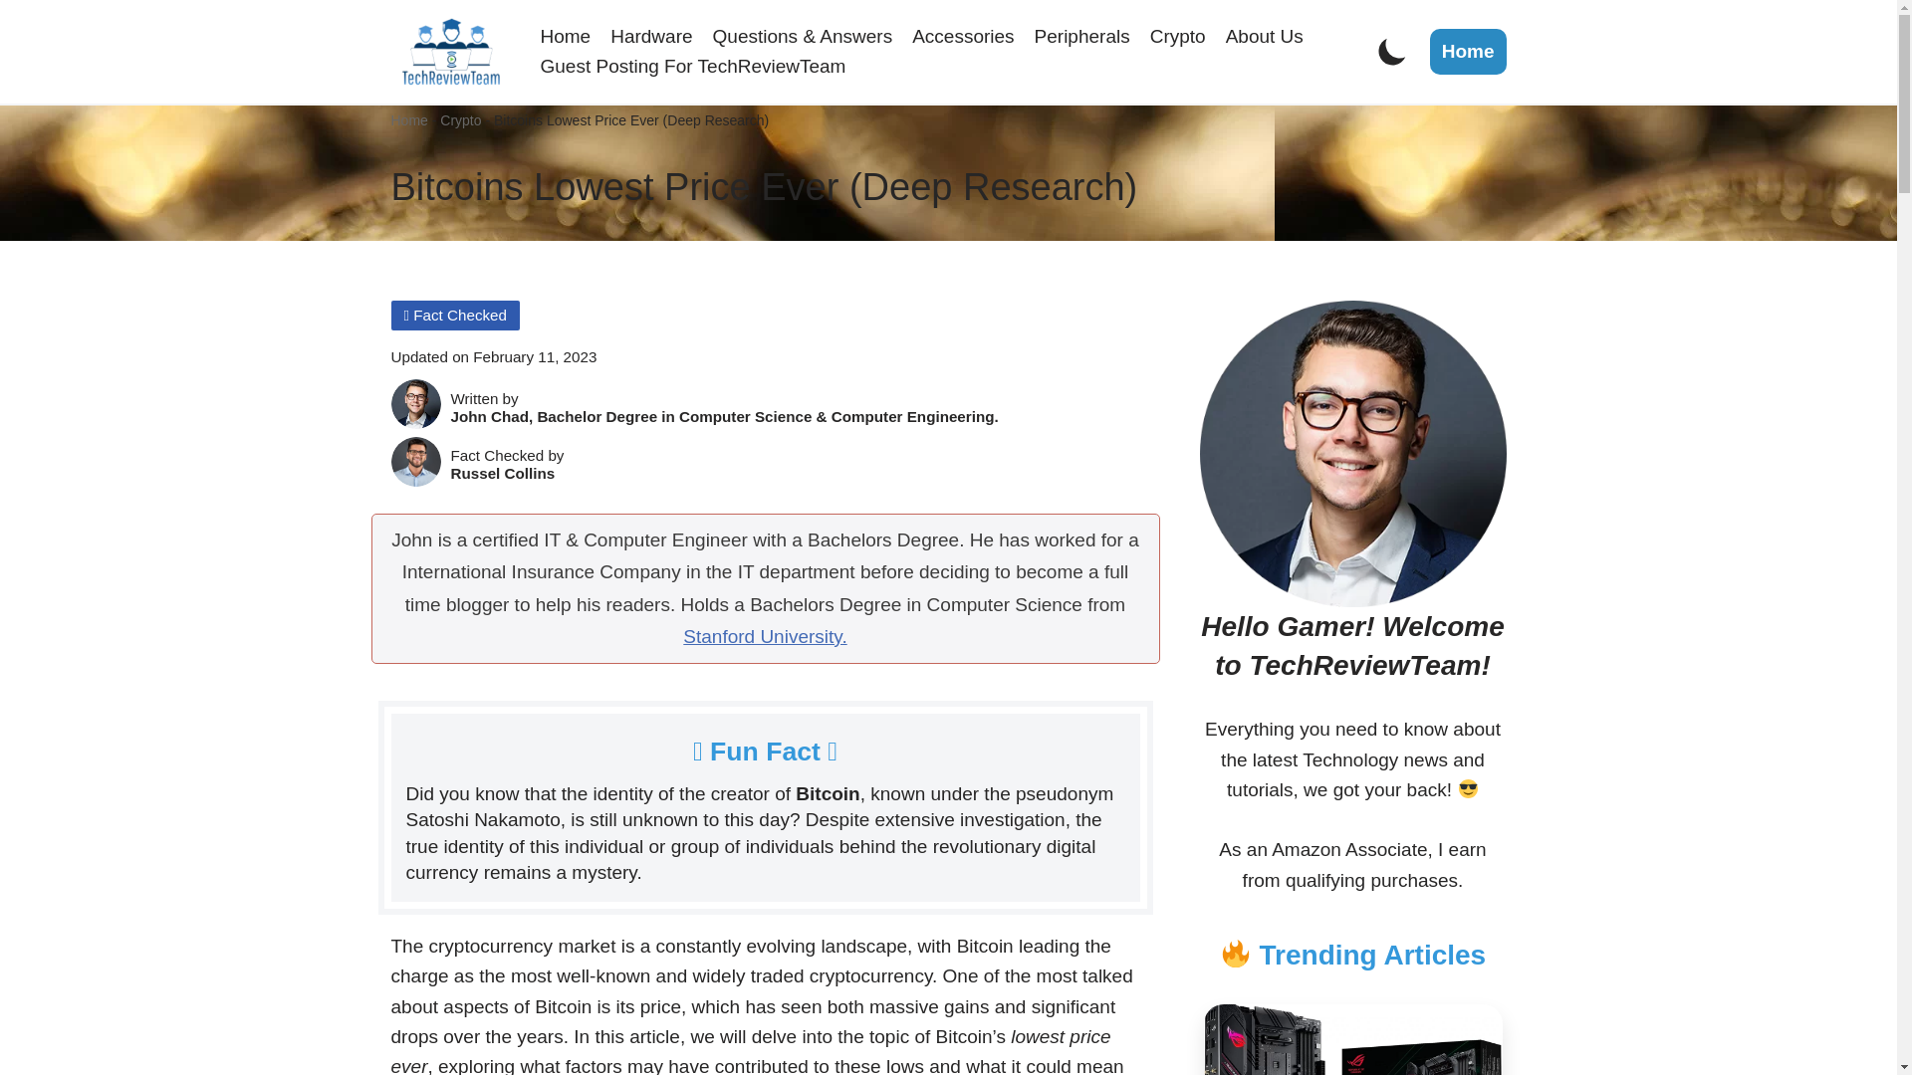  Describe the element at coordinates (1265, 36) in the screenshot. I see `About Us` at that location.